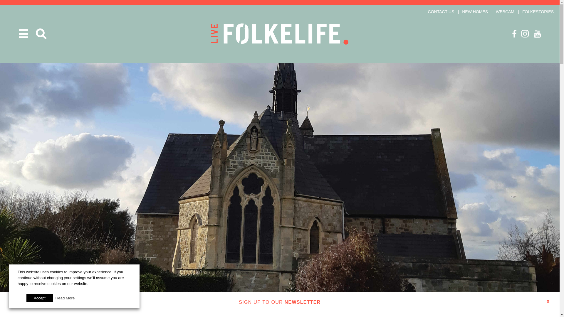 The height and width of the screenshot is (317, 564). Describe the element at coordinates (23, 33) in the screenshot. I see `Toggle navigation` at that location.